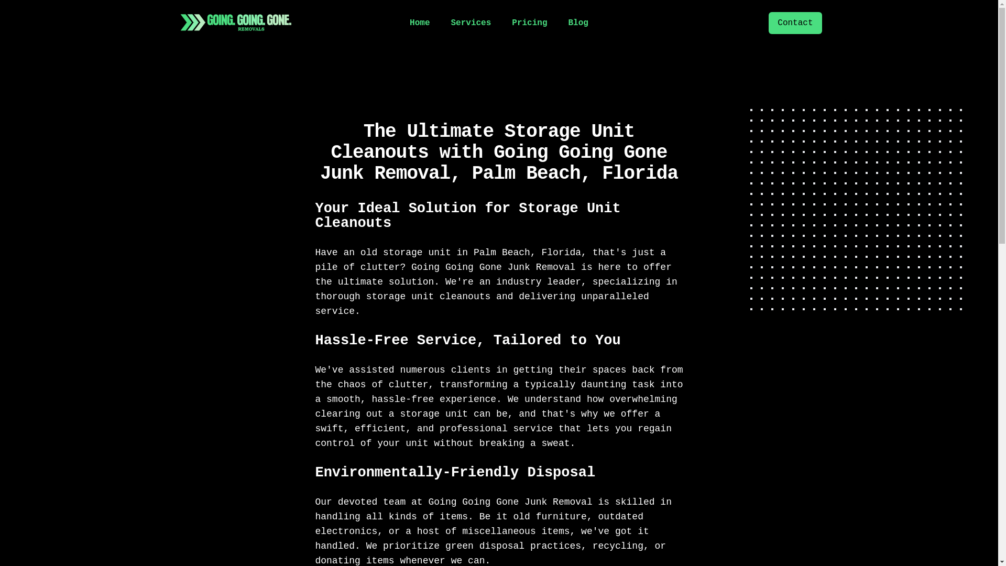 Image resolution: width=1006 pixels, height=566 pixels. What do you see at coordinates (236, 23) in the screenshot?
I see `Your Company` at bounding box center [236, 23].